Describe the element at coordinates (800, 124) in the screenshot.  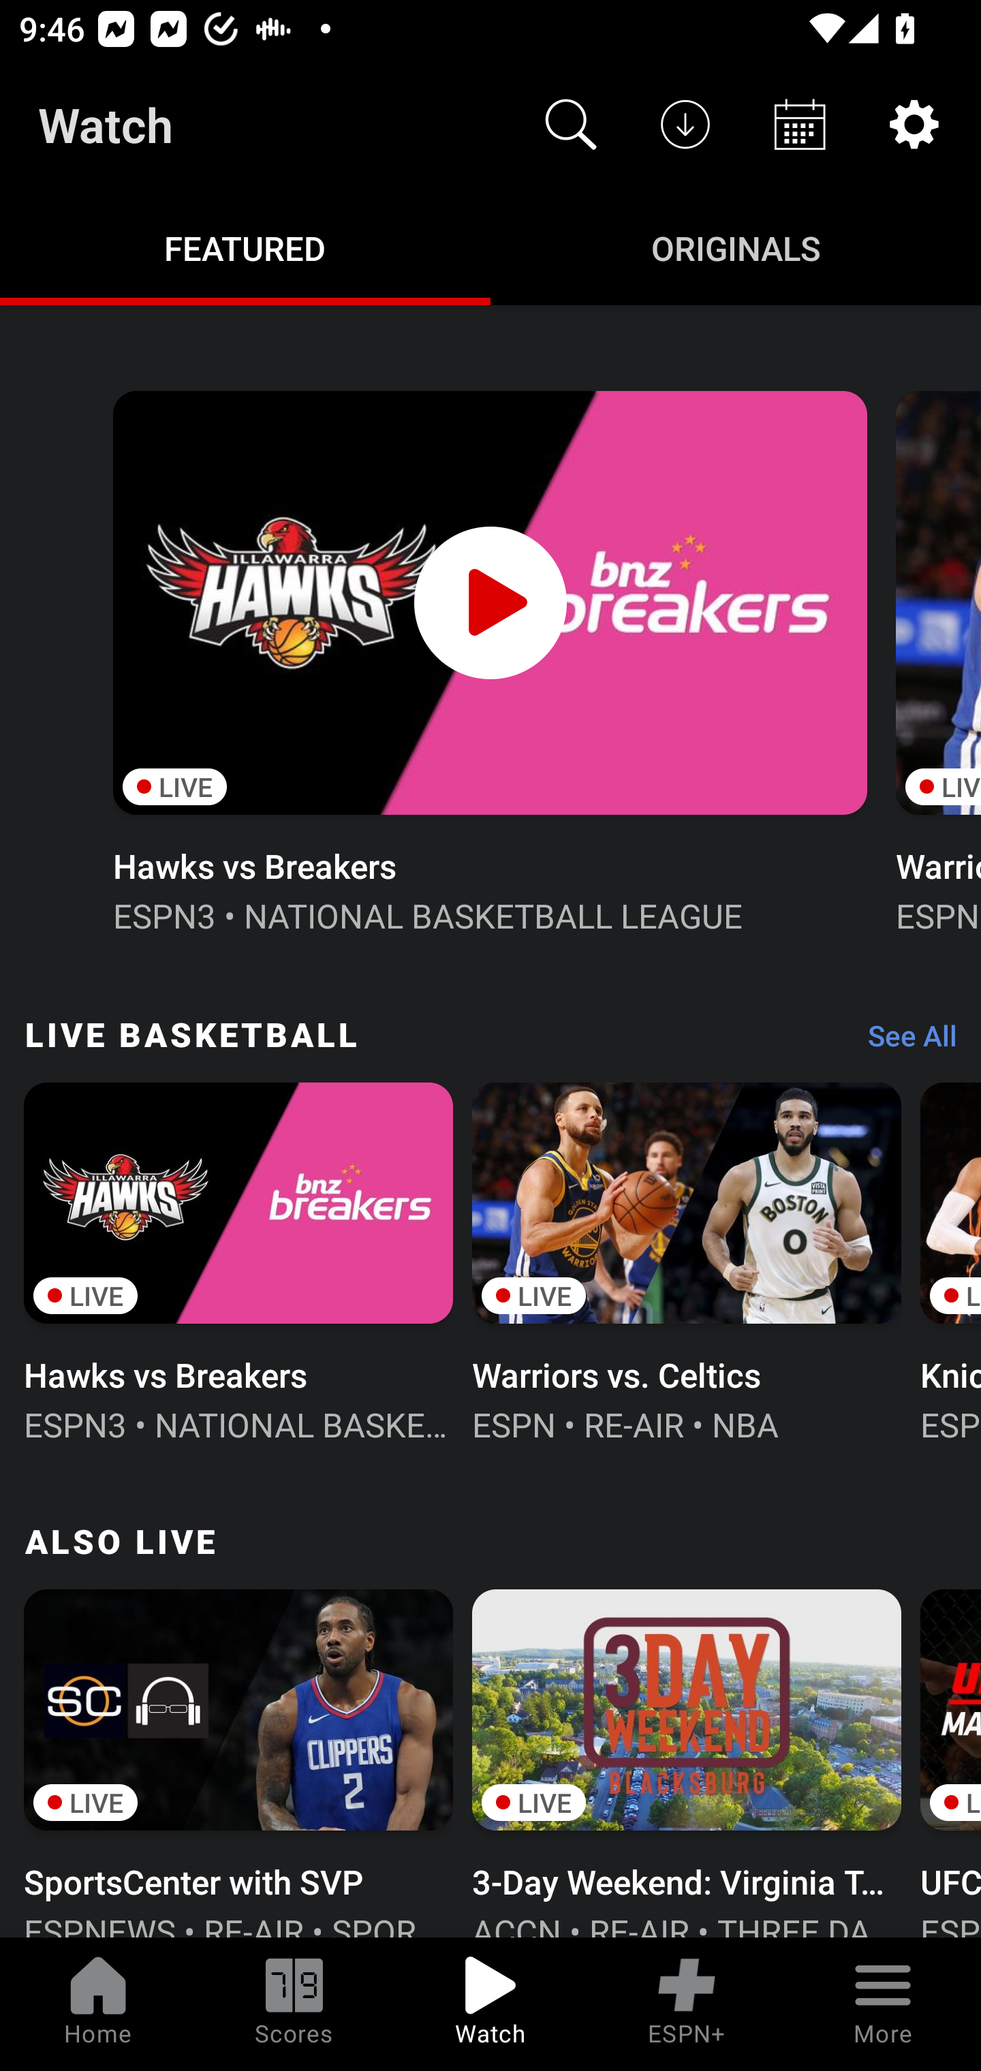
I see `Schedule` at that location.